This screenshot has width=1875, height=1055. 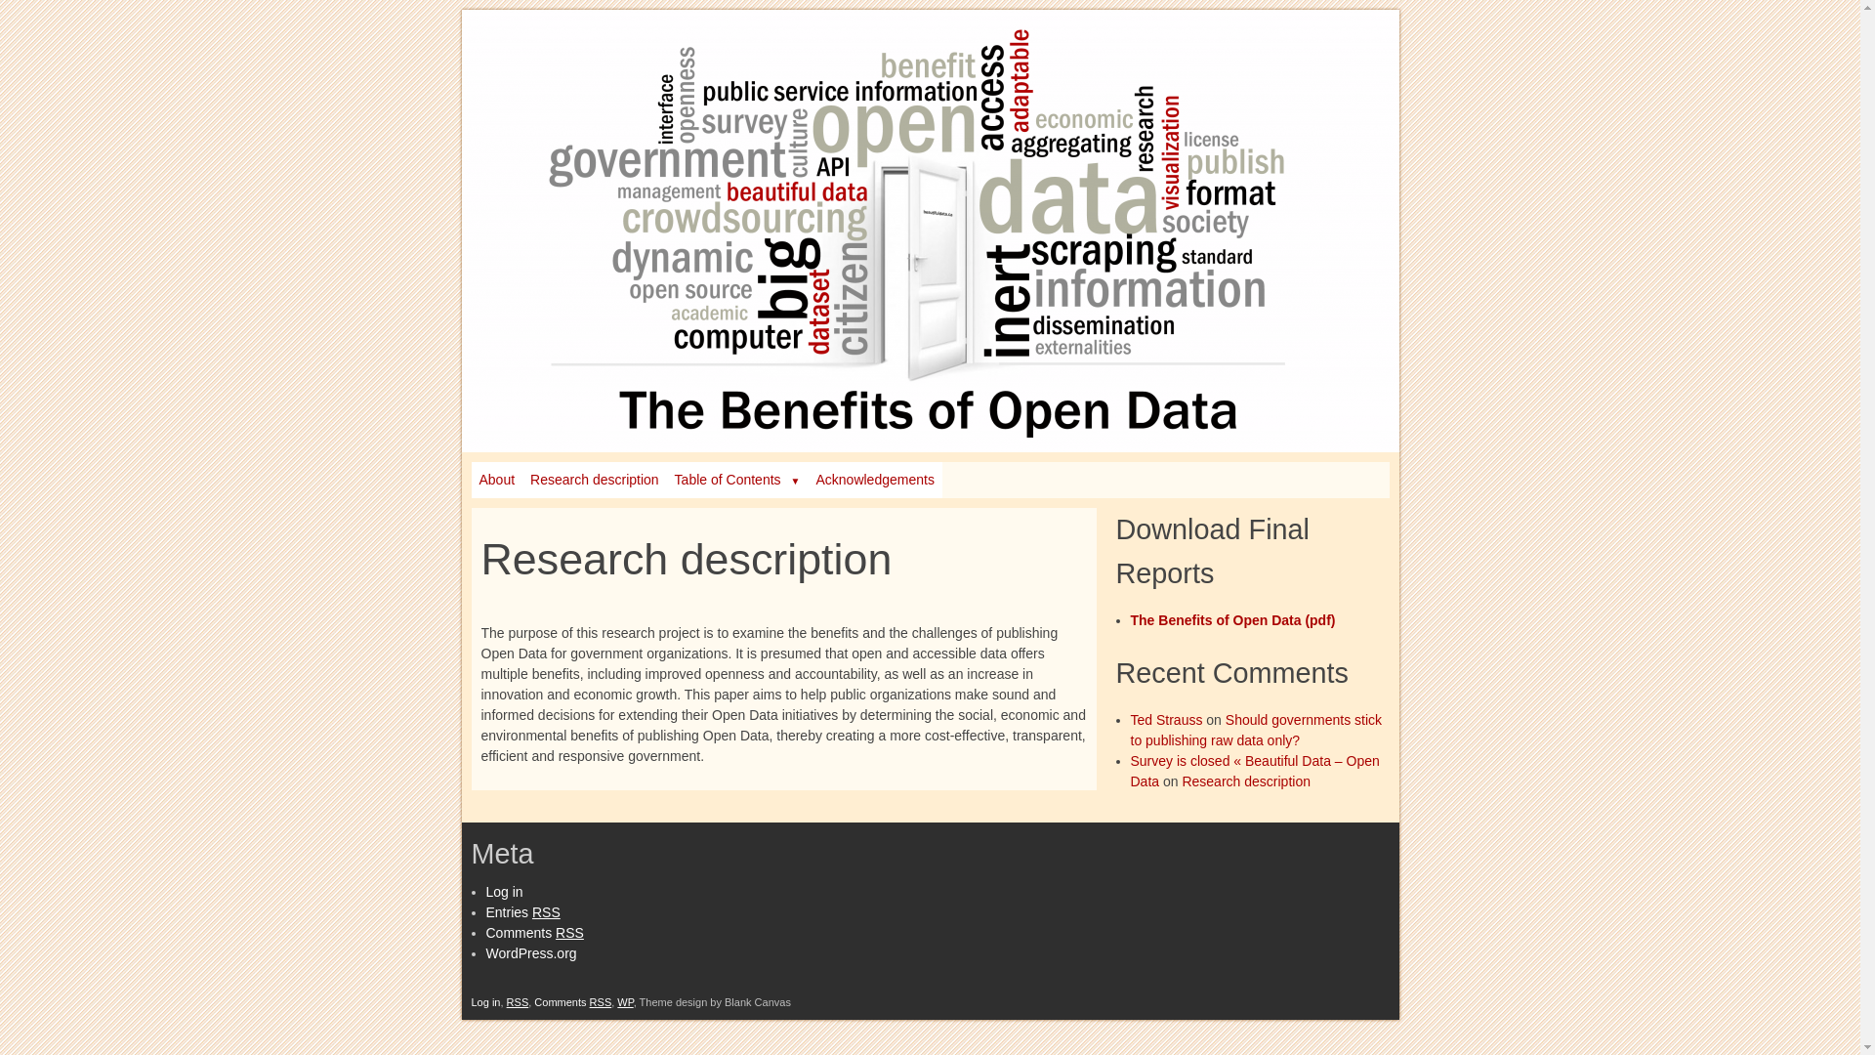 I want to click on Research description, so click(x=595, y=481).